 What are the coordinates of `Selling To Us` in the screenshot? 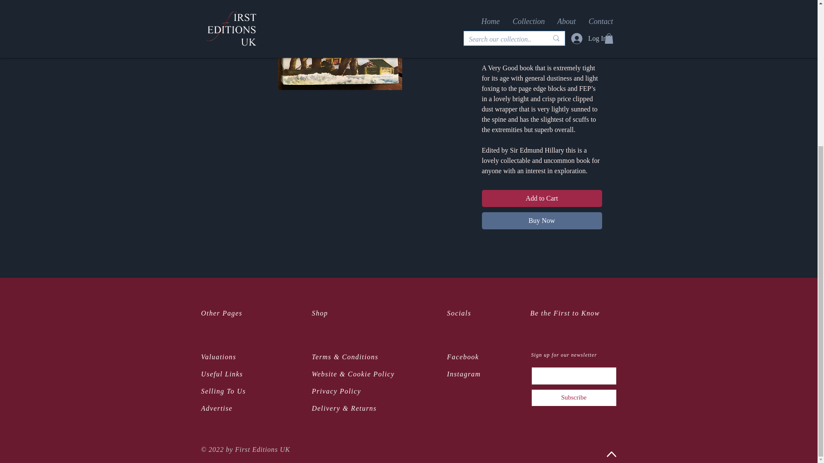 It's located at (223, 391).